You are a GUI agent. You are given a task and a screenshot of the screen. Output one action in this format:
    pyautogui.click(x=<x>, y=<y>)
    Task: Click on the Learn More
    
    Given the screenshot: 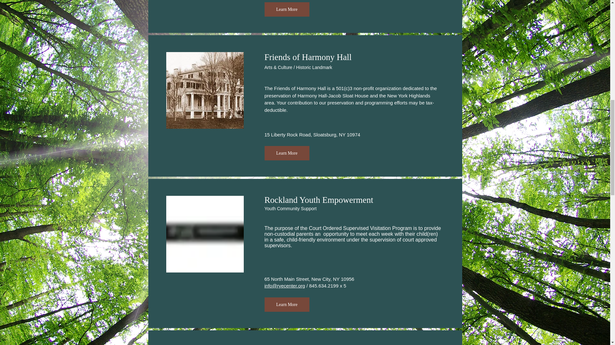 What is the action you would take?
    pyautogui.click(x=287, y=153)
    